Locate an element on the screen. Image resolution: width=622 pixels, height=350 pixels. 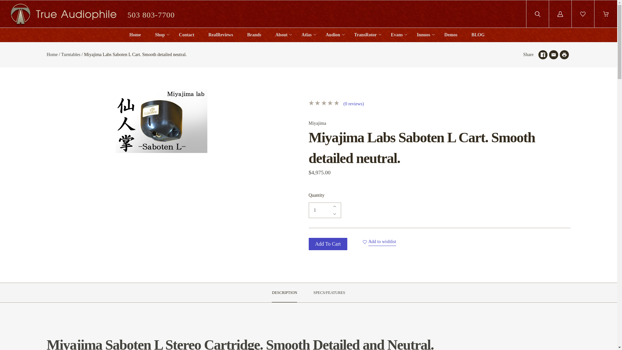
Home is located at coordinates (135, 35).